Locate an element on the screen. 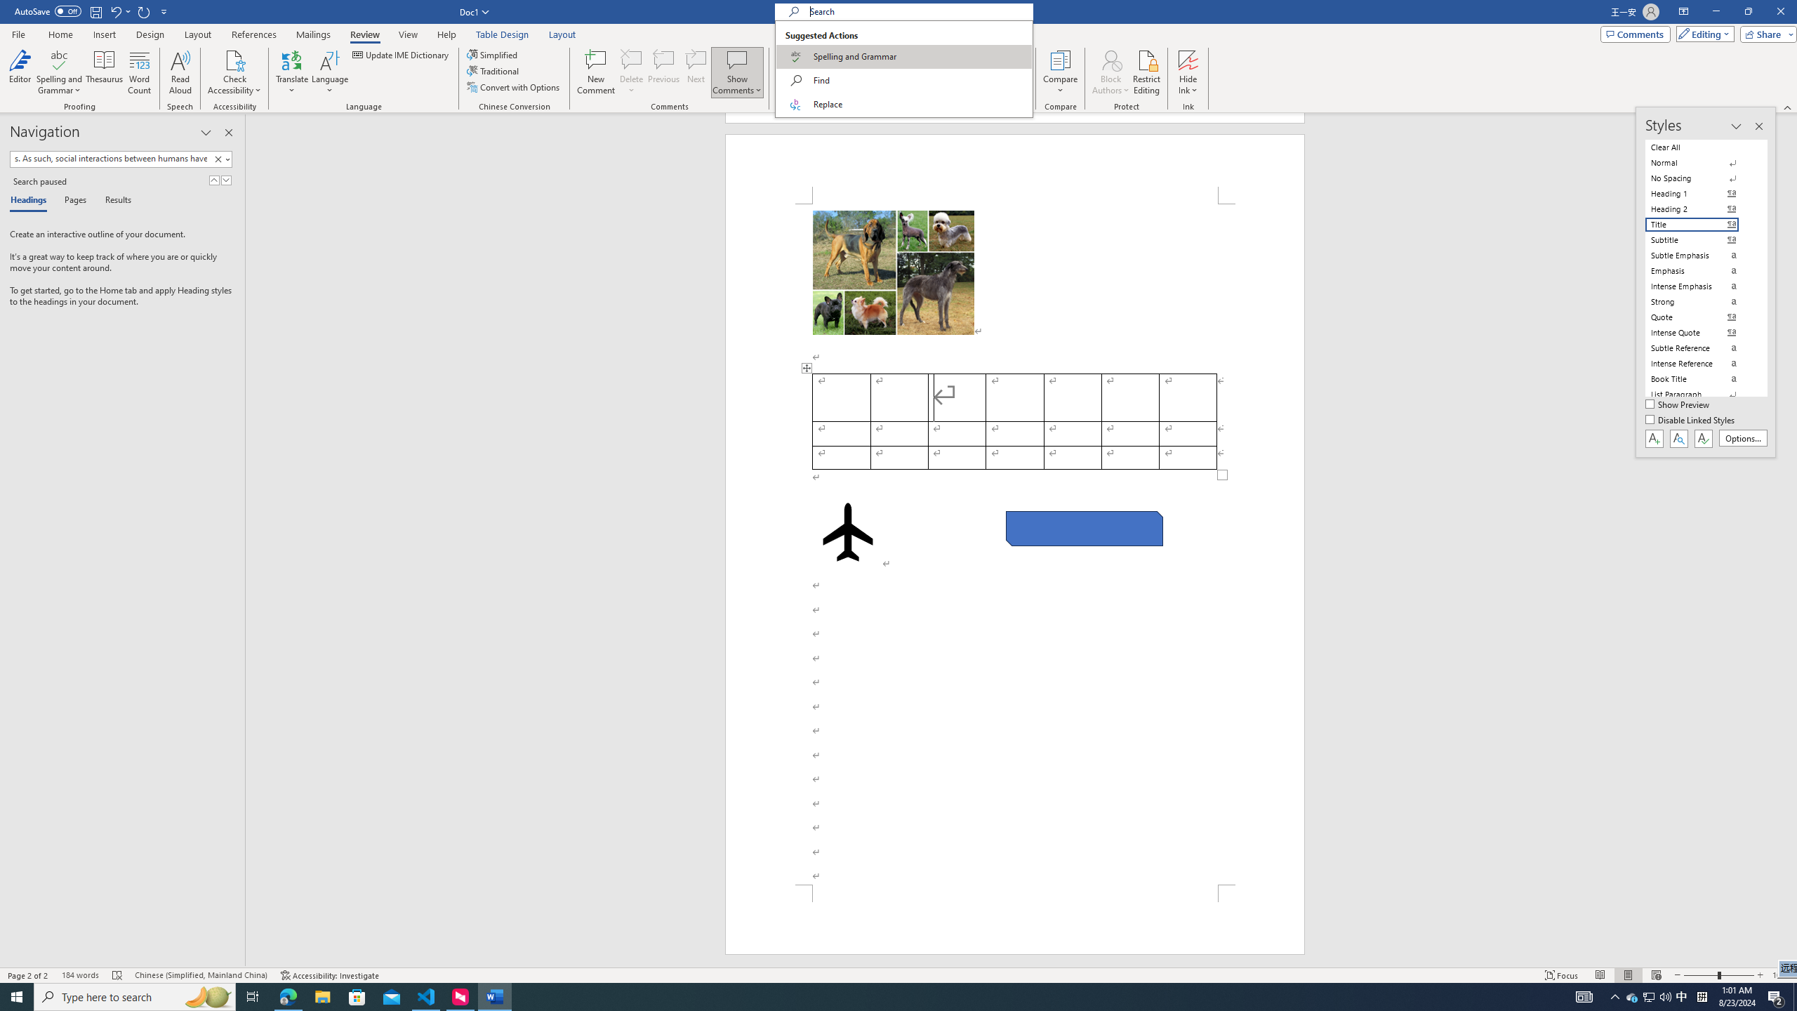  Show Comments is located at coordinates (737, 72).